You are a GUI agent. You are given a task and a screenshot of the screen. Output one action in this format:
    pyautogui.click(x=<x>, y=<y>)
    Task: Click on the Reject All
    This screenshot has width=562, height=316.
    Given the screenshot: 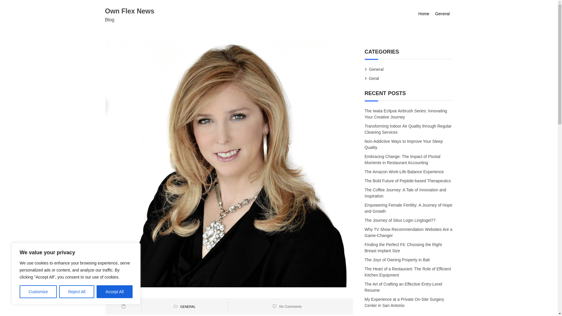 What is the action you would take?
    pyautogui.click(x=77, y=292)
    